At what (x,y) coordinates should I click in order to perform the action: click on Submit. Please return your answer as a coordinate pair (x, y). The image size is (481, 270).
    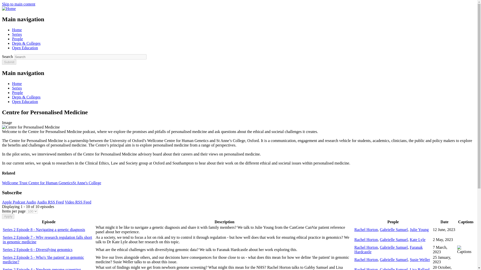
    Looking at the image, I should click on (9, 62).